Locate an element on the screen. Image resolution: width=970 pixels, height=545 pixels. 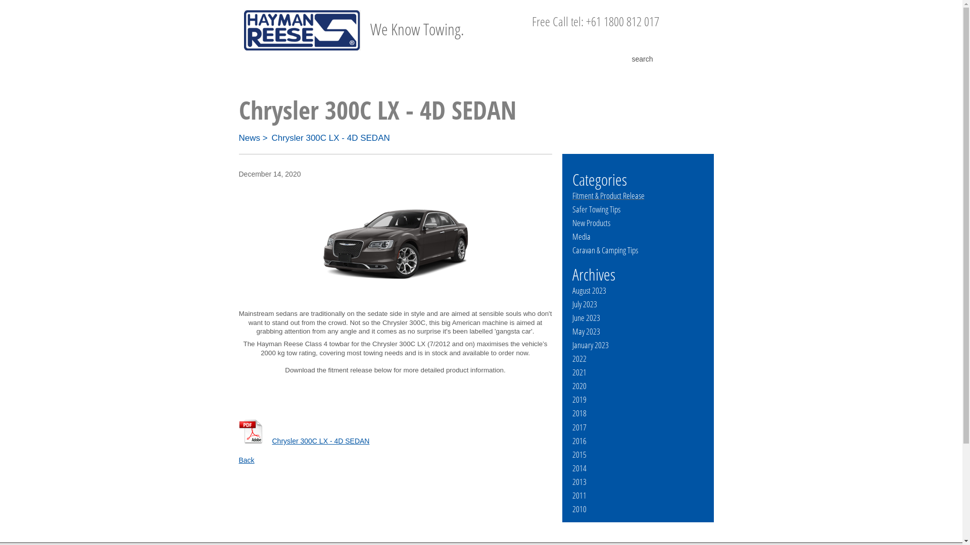
July 2023 is located at coordinates (584, 304).